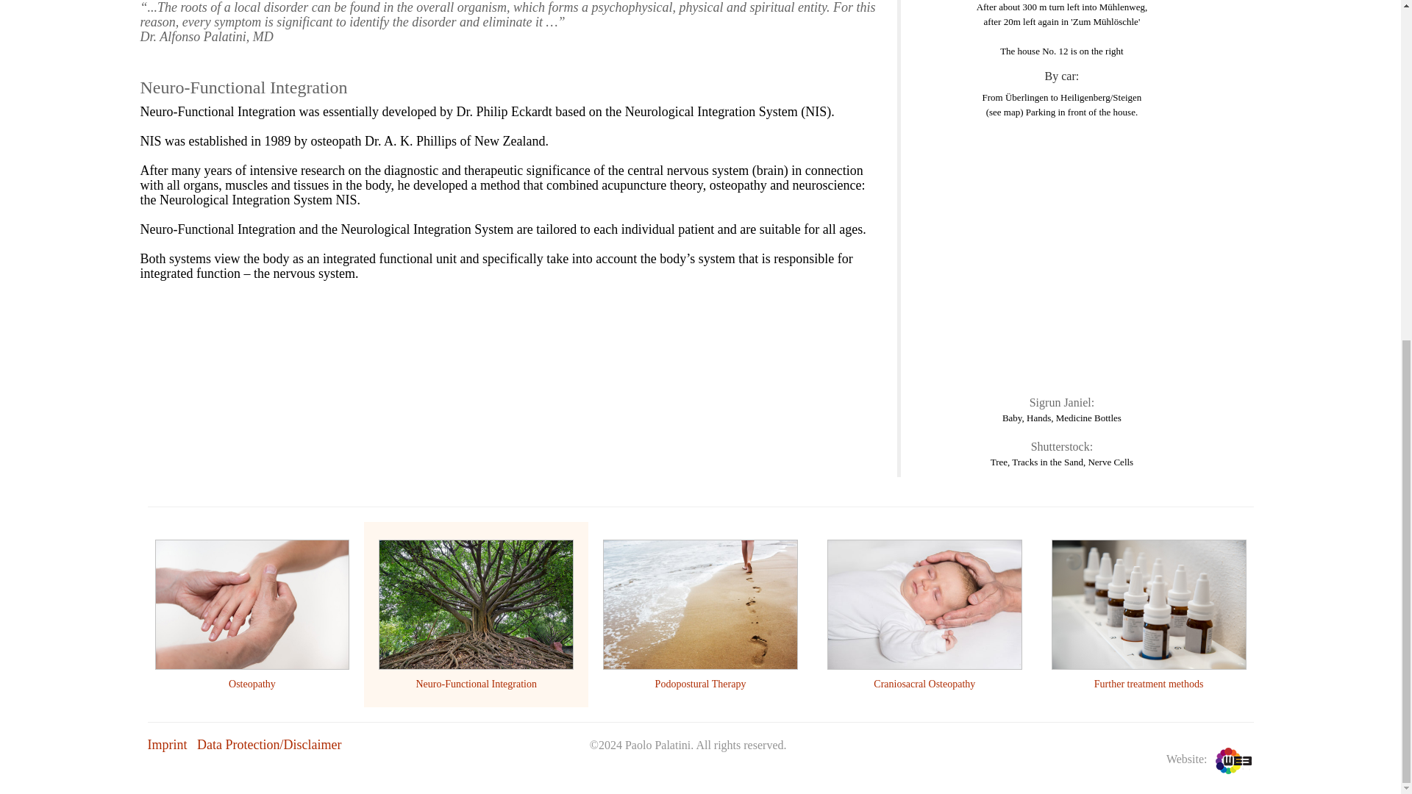 This screenshot has width=1412, height=794. What do you see at coordinates (1149, 684) in the screenshot?
I see `Further treatment methods` at bounding box center [1149, 684].